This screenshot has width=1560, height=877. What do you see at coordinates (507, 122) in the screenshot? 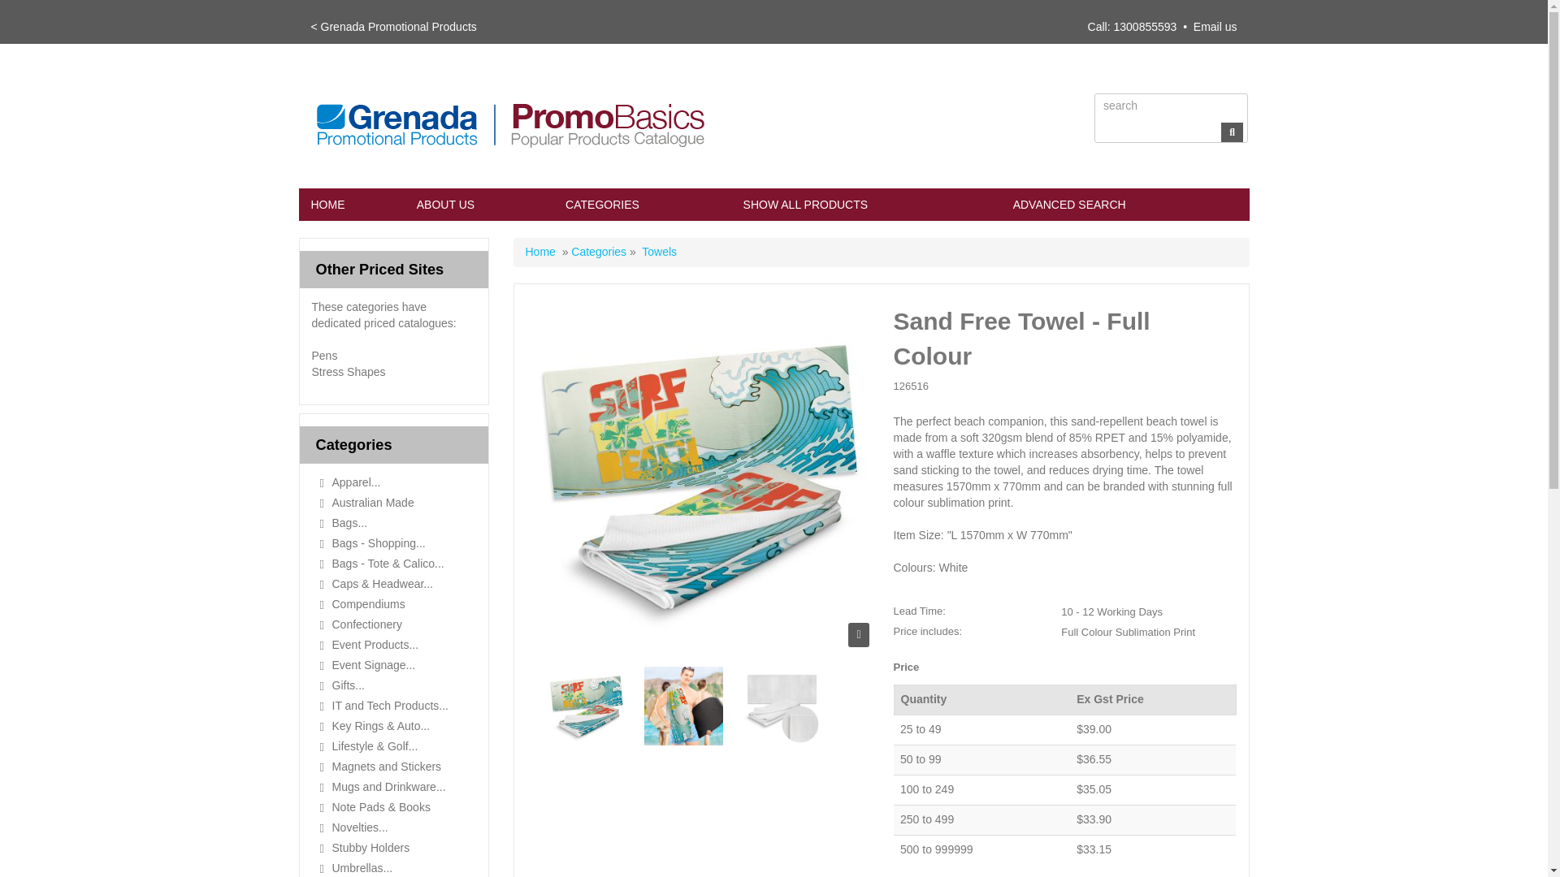
I see `yourdomain.com` at bounding box center [507, 122].